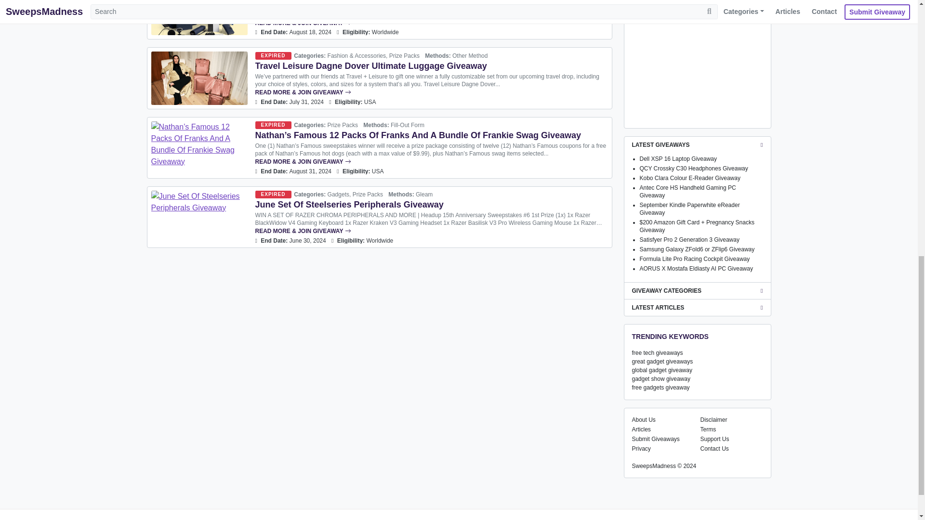 This screenshot has width=925, height=520. Describe the element at coordinates (317, 1) in the screenshot. I see `Chipolos Adventure Giveaway` at that location.